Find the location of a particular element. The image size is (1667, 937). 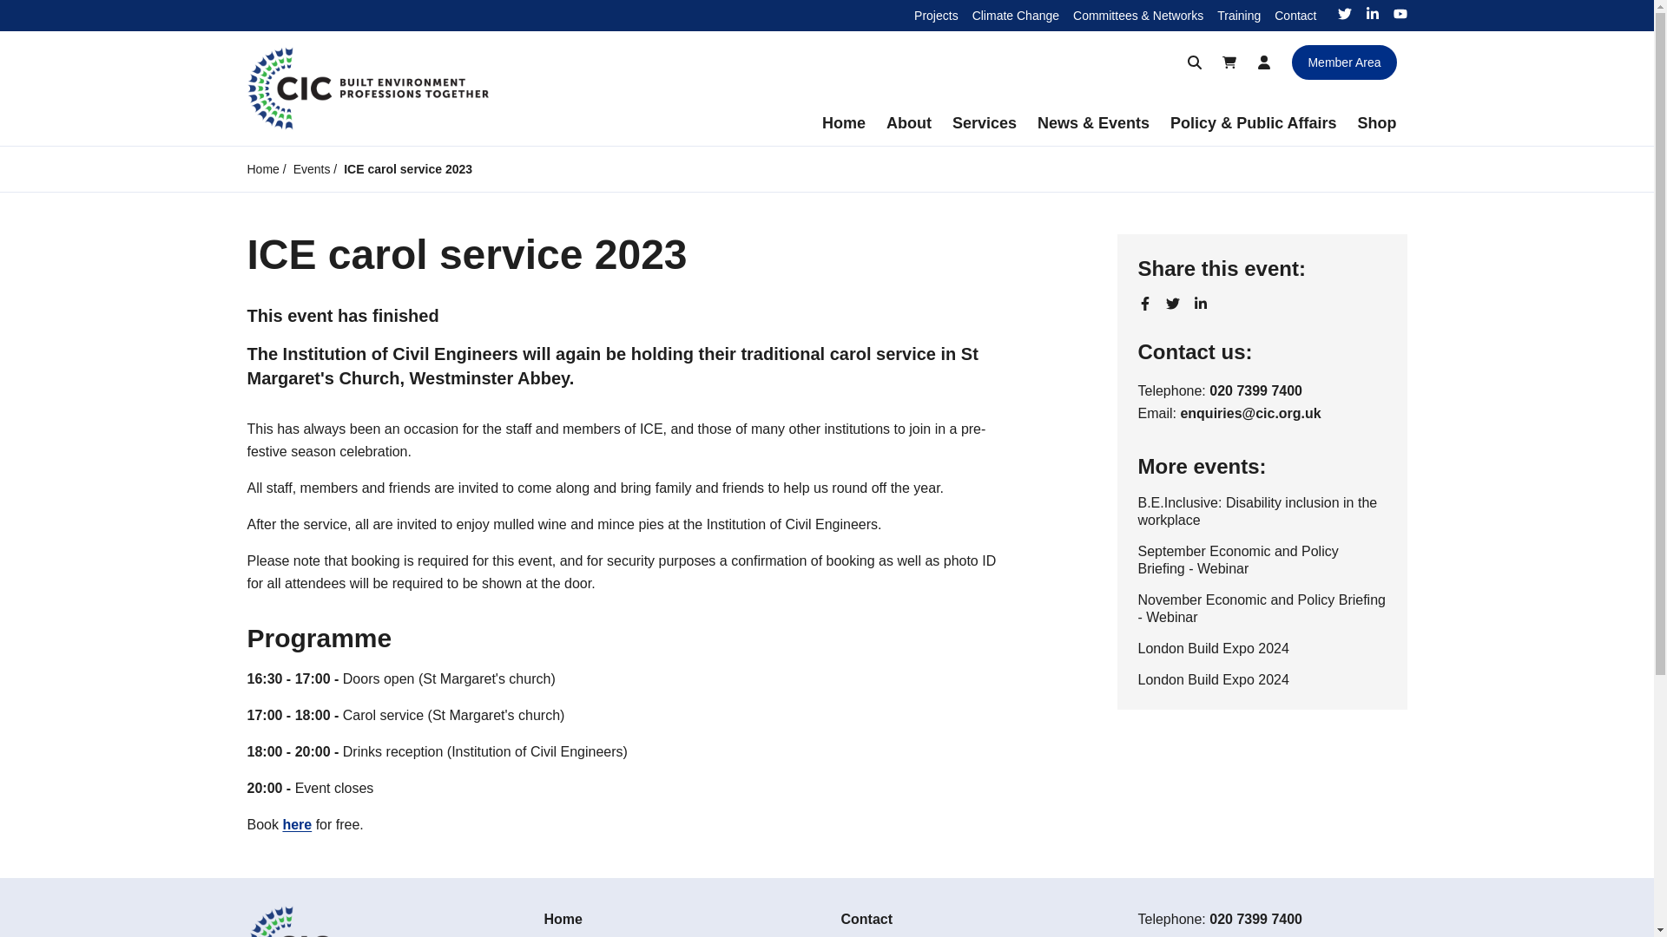

Share on LinkedIn is located at coordinates (1200, 304).